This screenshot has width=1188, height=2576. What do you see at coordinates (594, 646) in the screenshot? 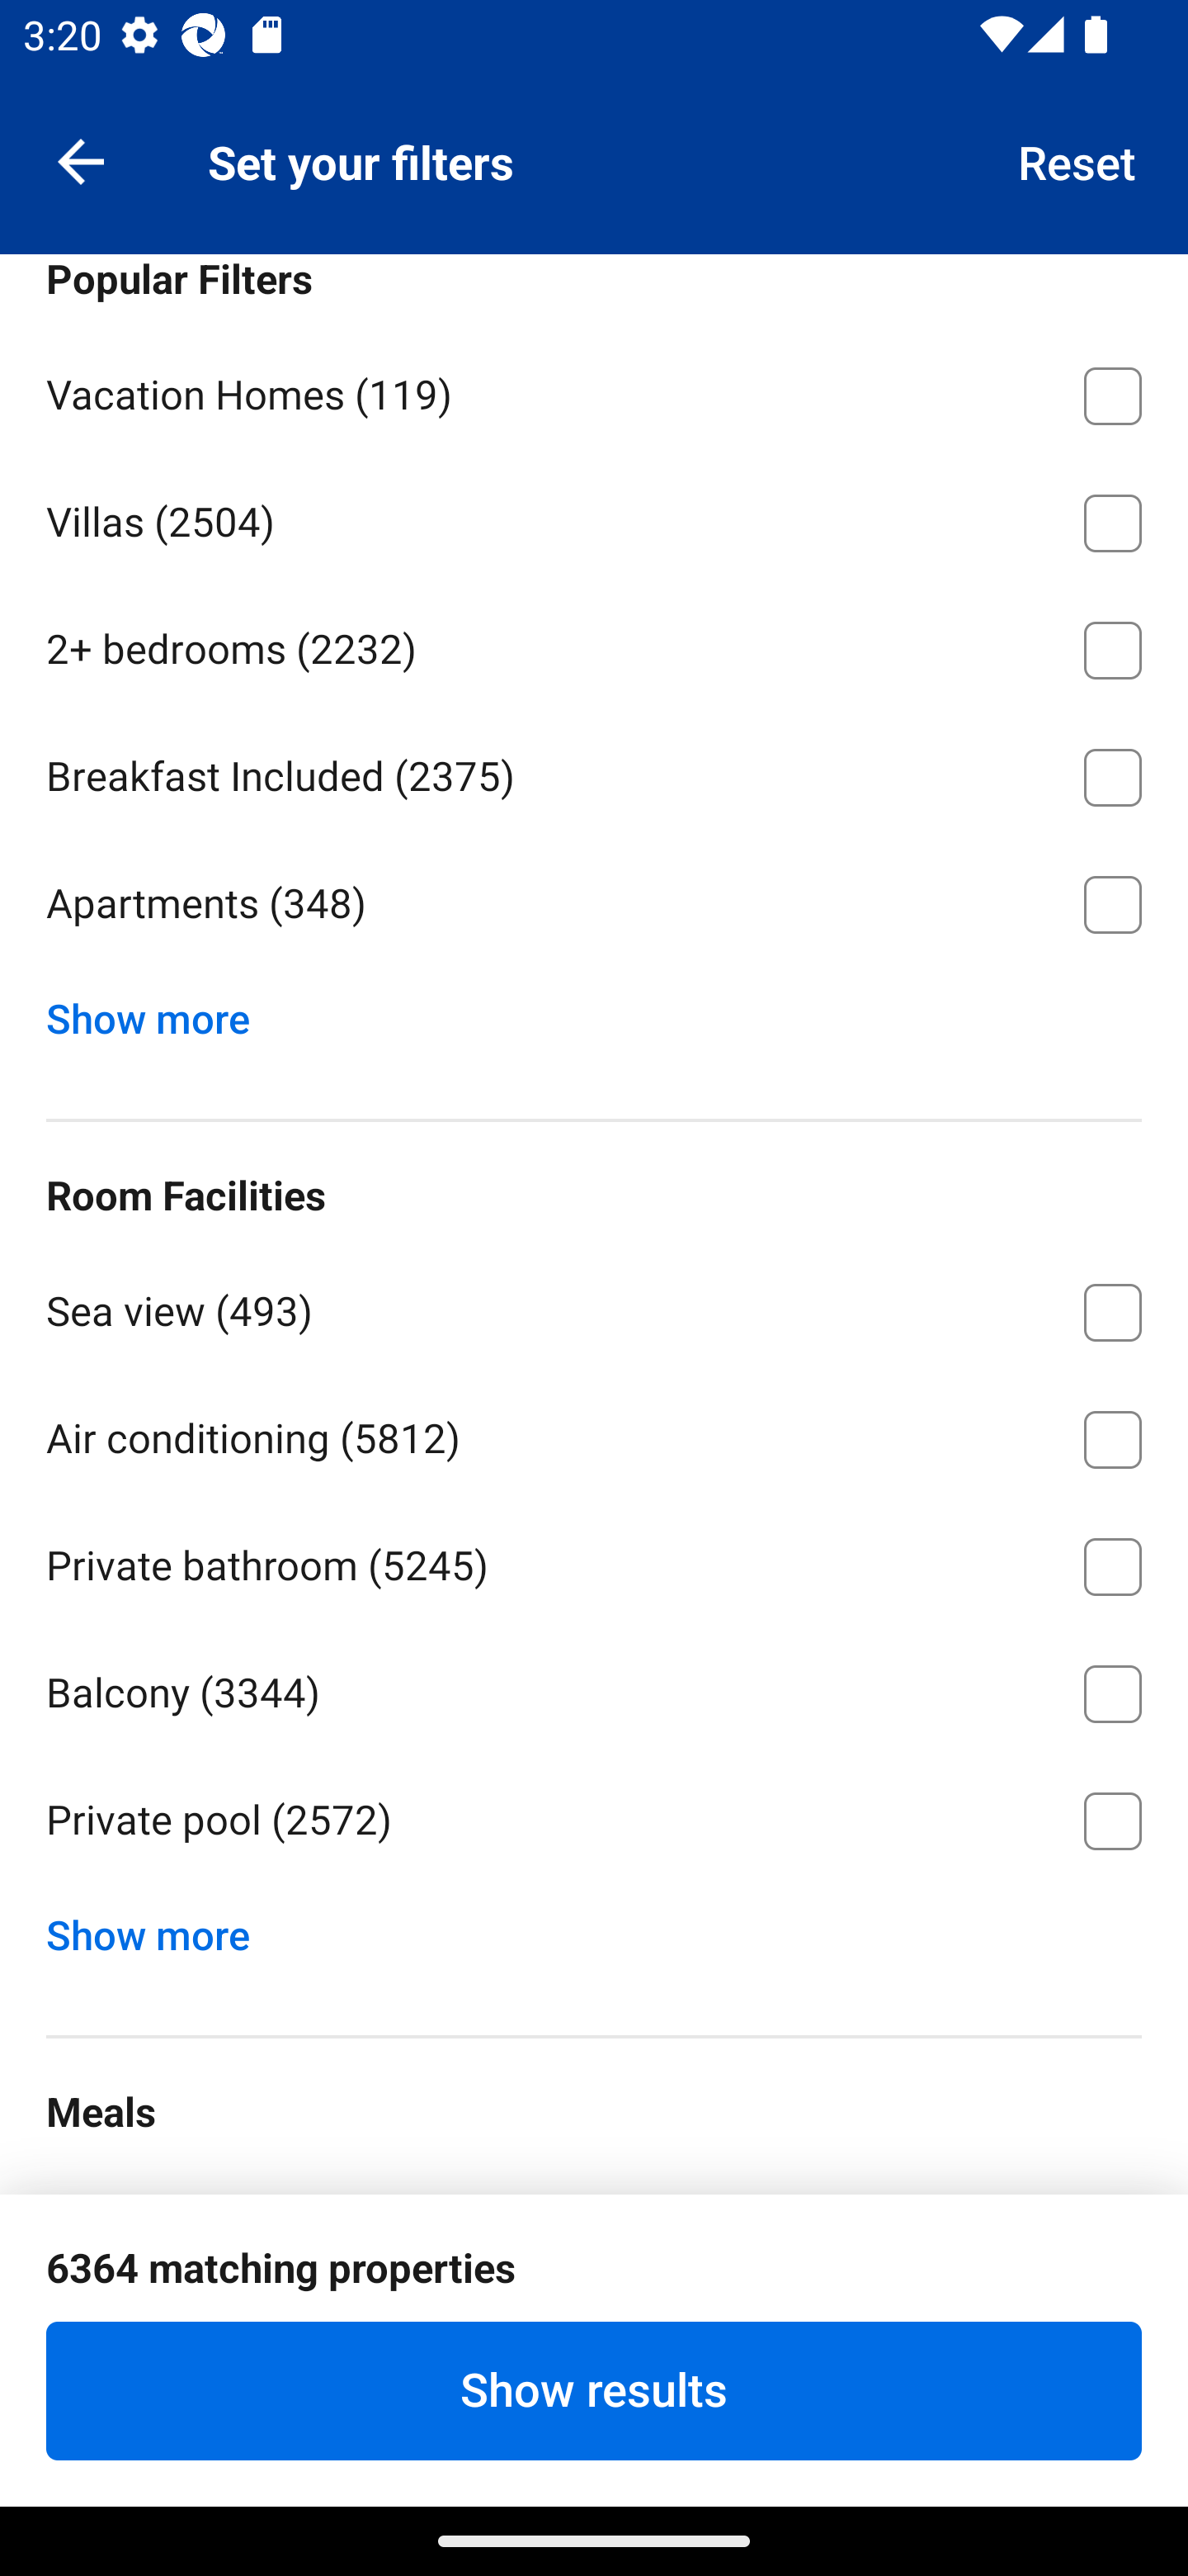
I see `2+ bedrooms ⁦(2232)` at bounding box center [594, 646].